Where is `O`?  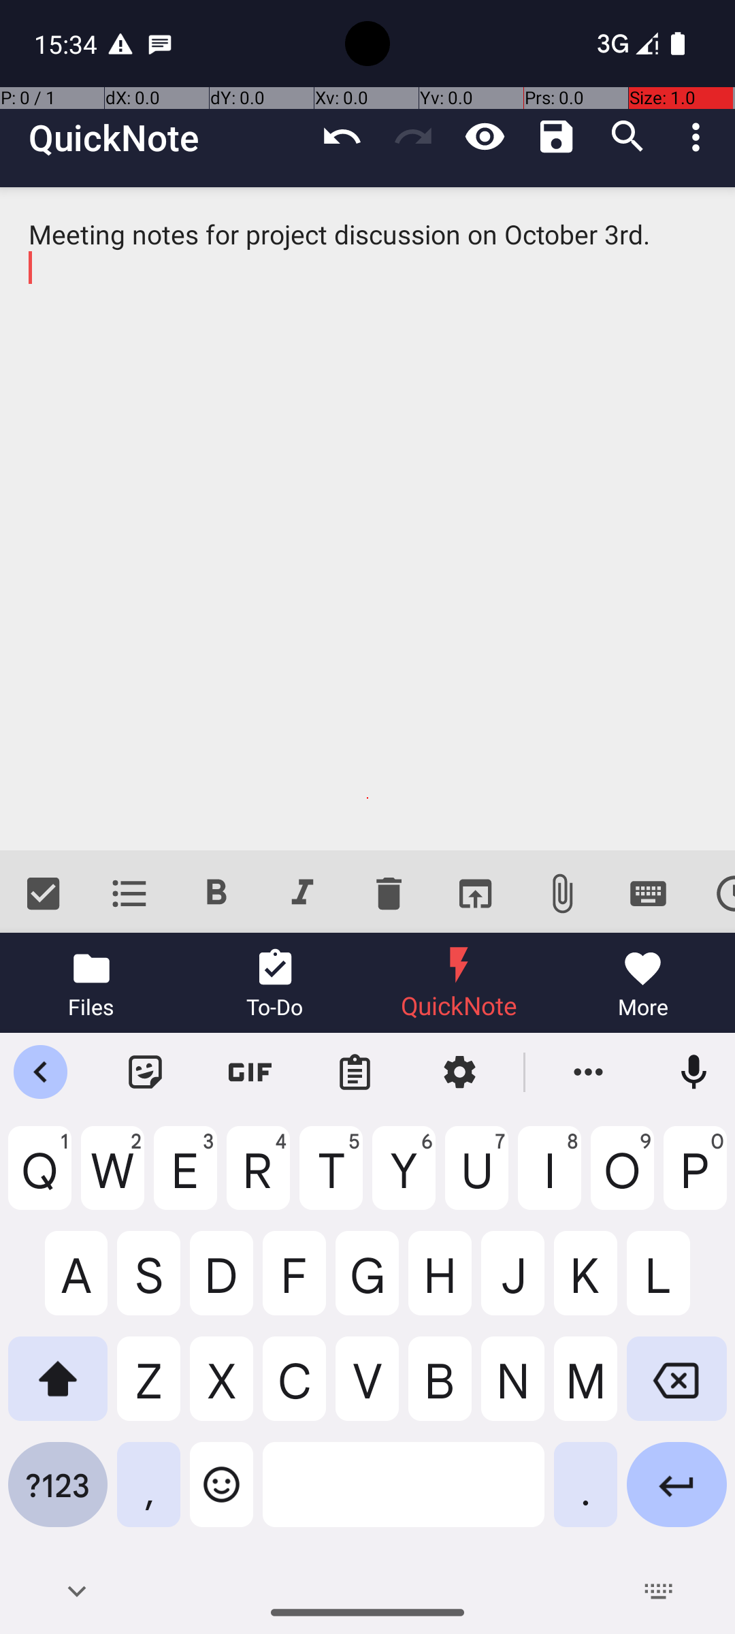
O is located at coordinates (622, 1179).